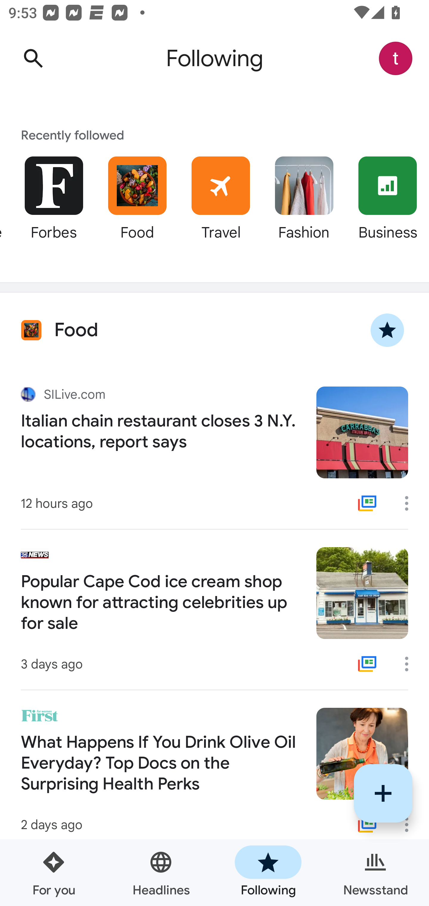 The image size is (429, 906). What do you see at coordinates (268, 873) in the screenshot?
I see `Following` at bounding box center [268, 873].